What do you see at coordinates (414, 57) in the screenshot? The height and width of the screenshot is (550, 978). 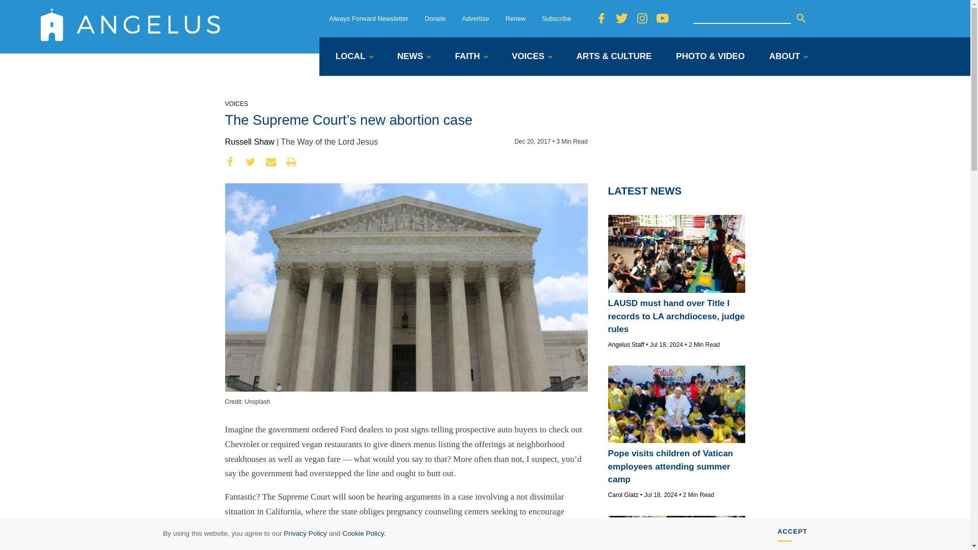 I see `NEWS` at bounding box center [414, 57].